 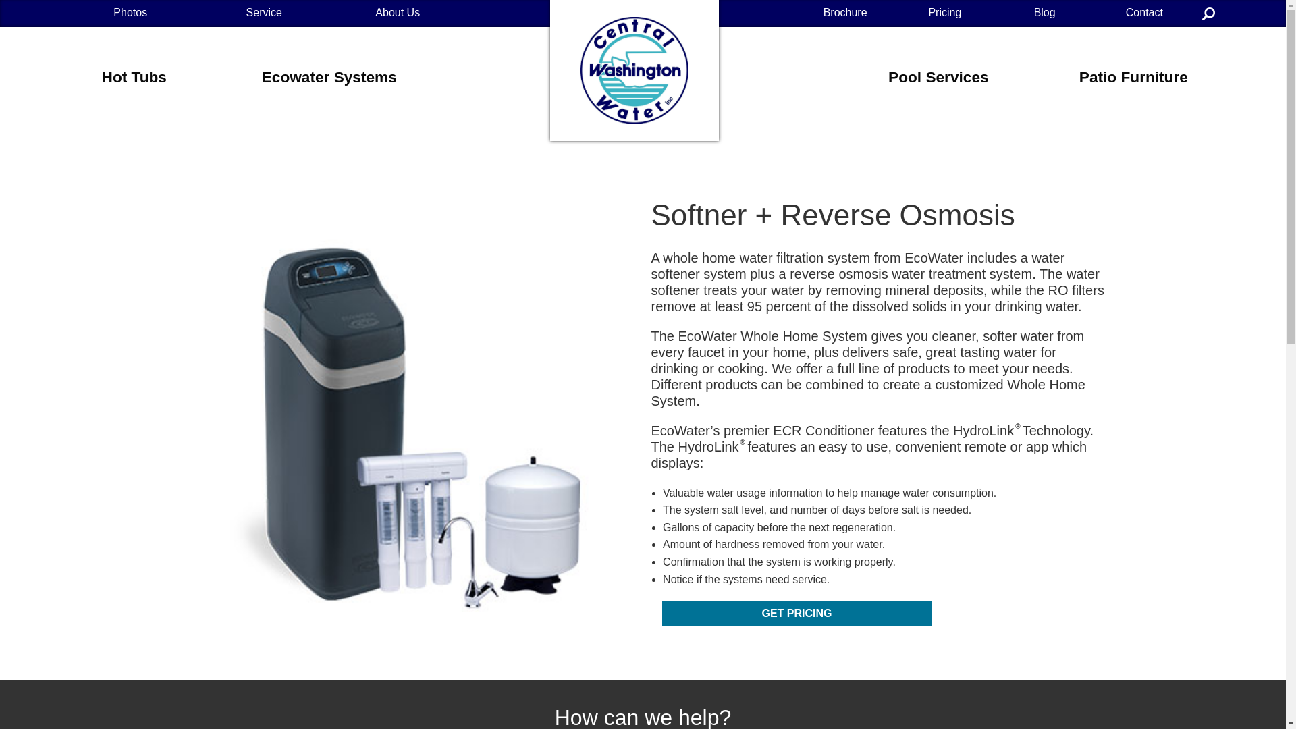 I want to click on Hot Tubs, so click(x=134, y=74).